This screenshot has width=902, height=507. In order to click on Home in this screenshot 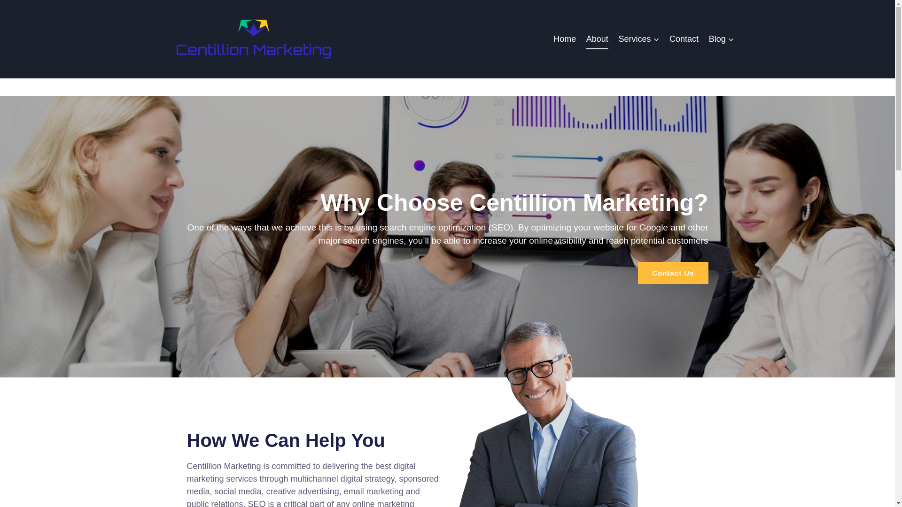, I will do `click(565, 38)`.